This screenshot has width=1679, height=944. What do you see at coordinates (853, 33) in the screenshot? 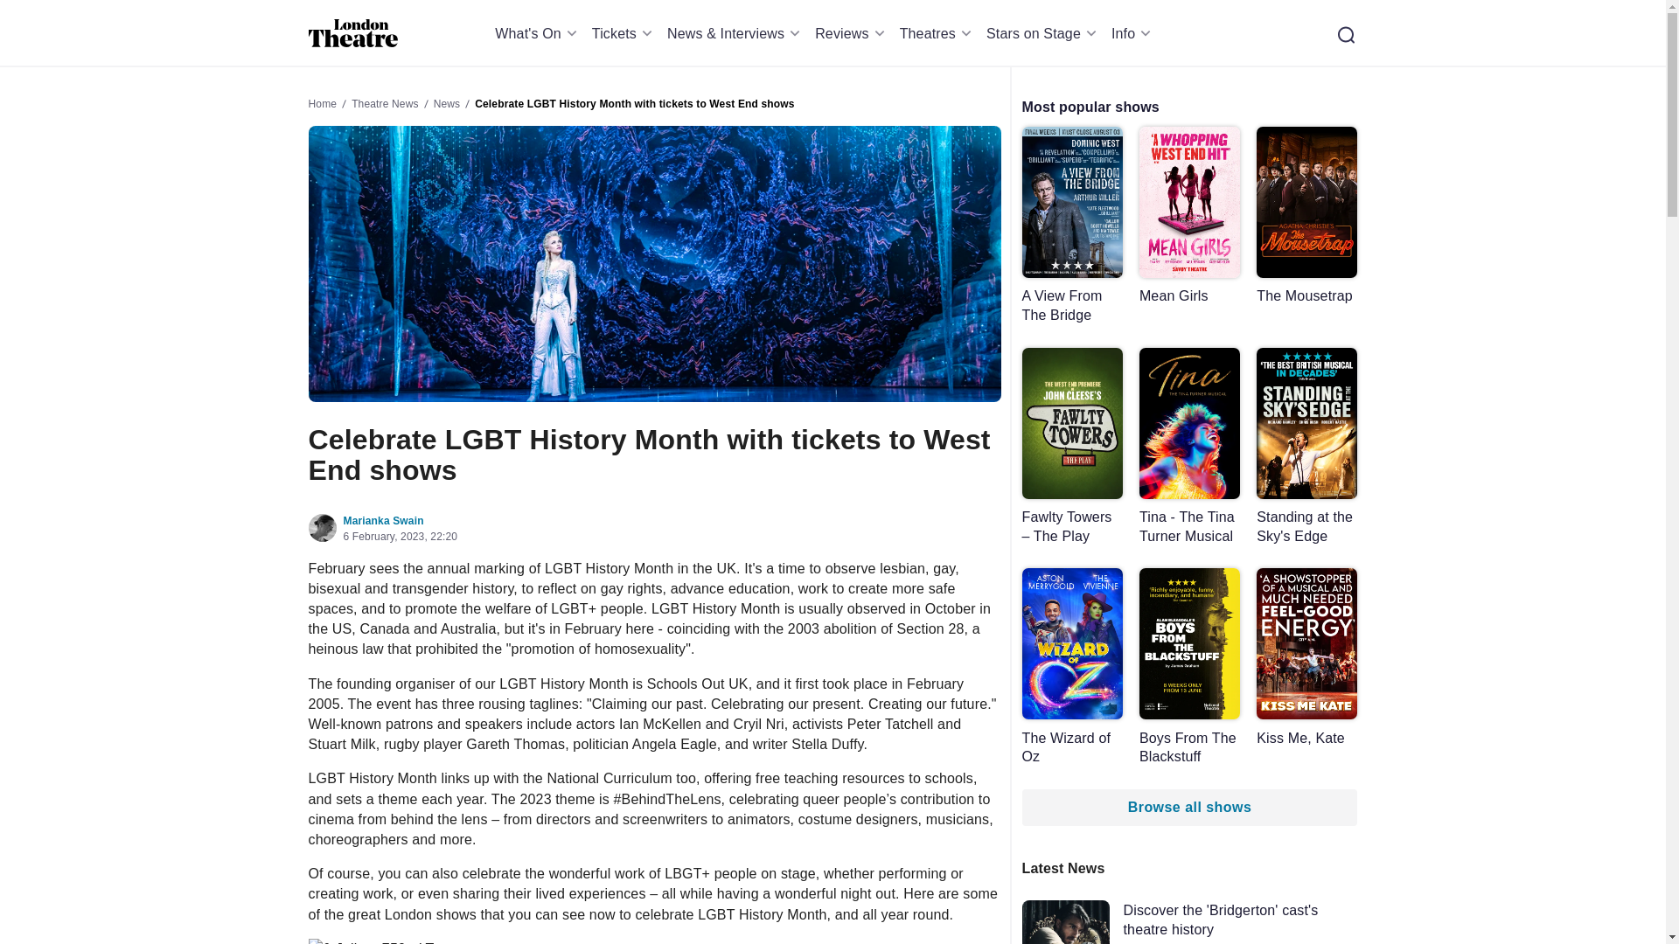
I see `Reviews` at bounding box center [853, 33].